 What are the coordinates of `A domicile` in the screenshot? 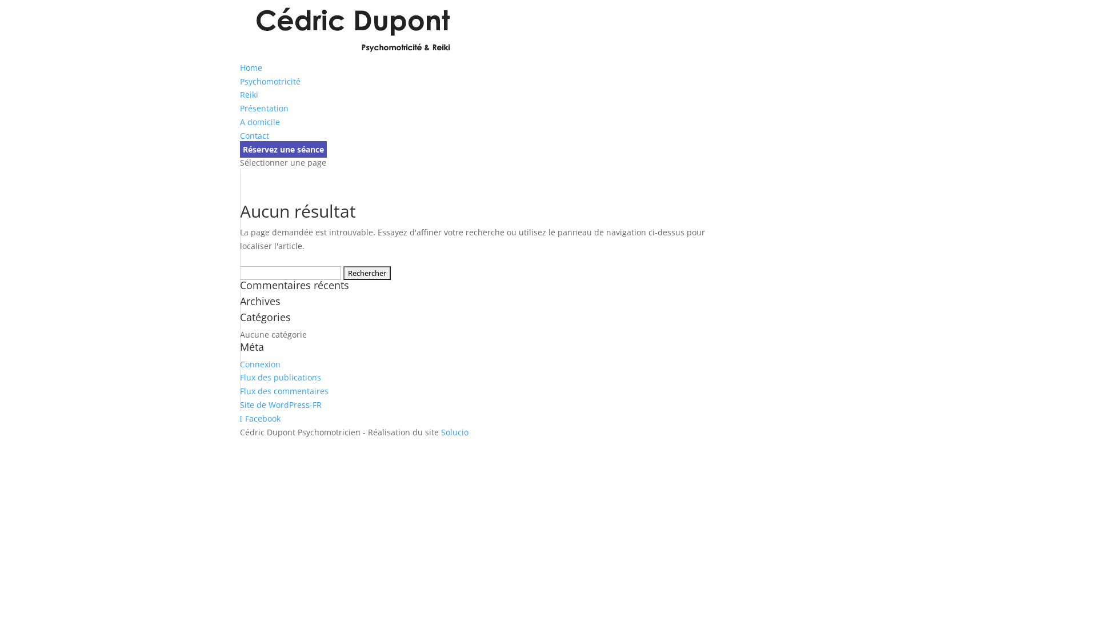 It's located at (259, 122).